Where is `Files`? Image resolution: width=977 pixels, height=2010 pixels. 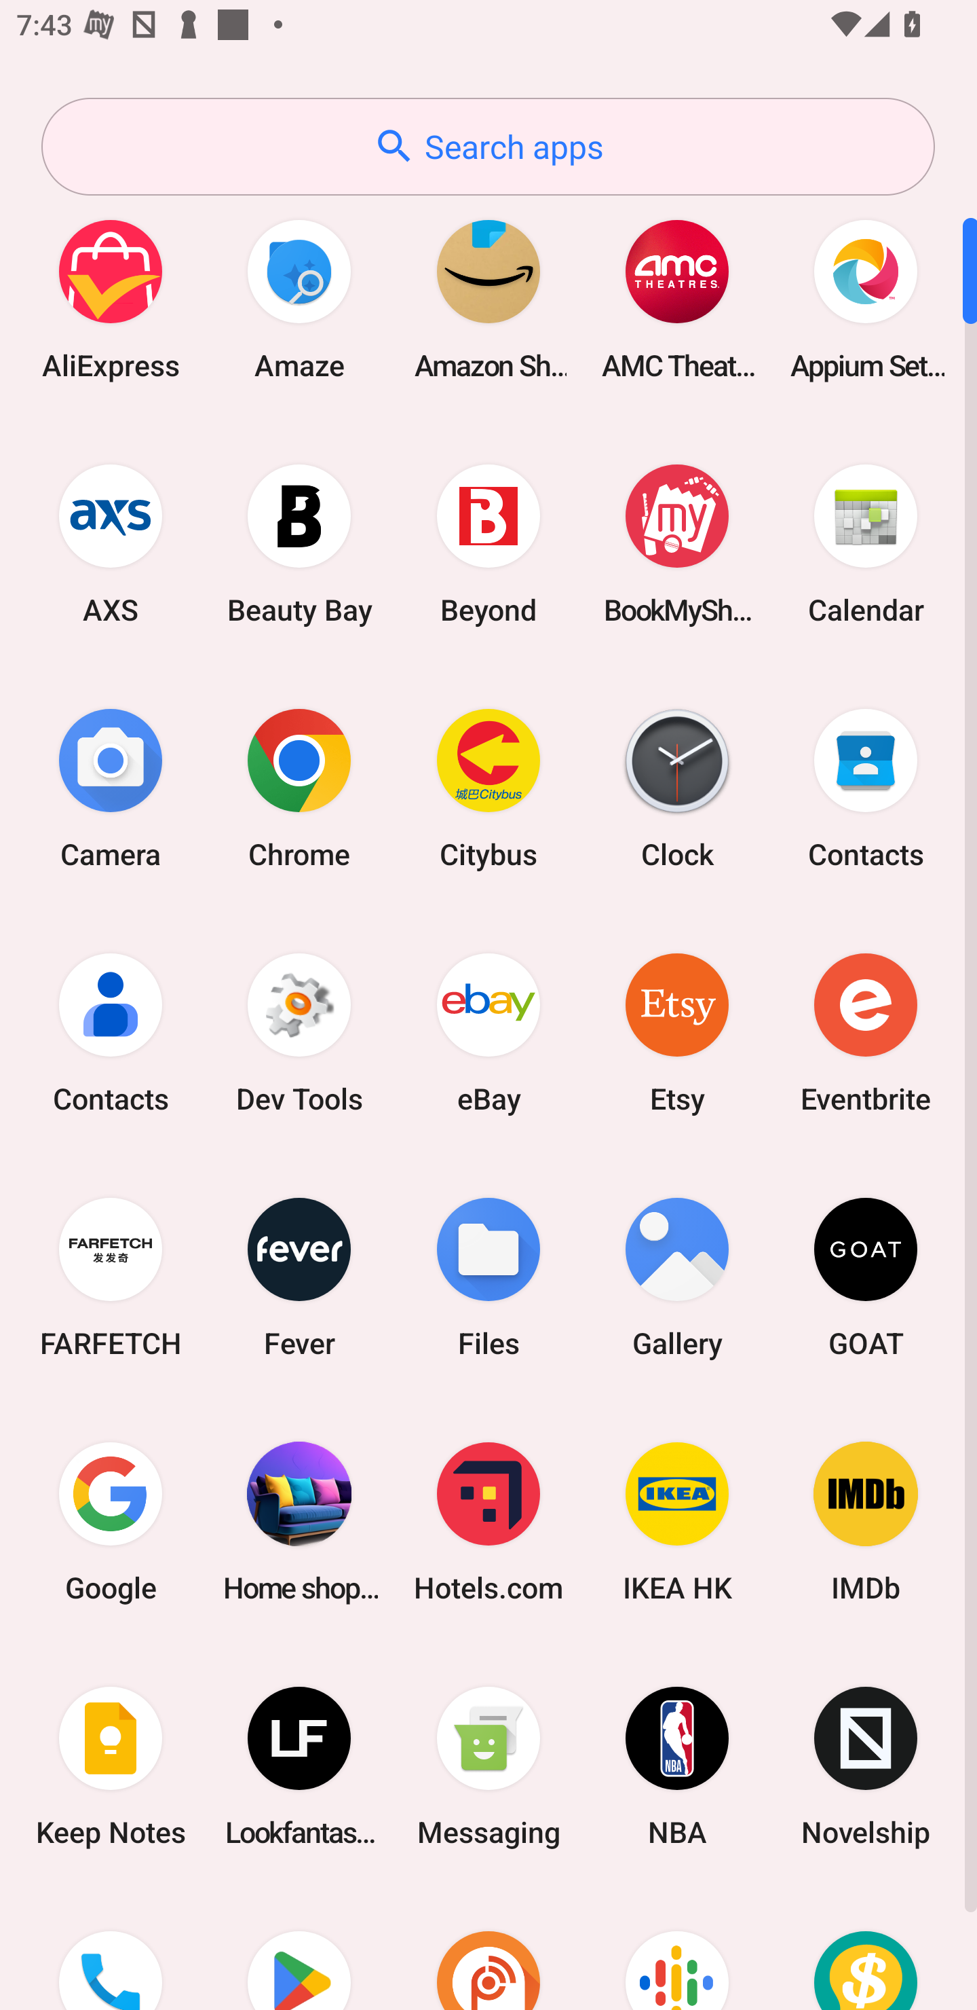
Files is located at coordinates (488, 1277).